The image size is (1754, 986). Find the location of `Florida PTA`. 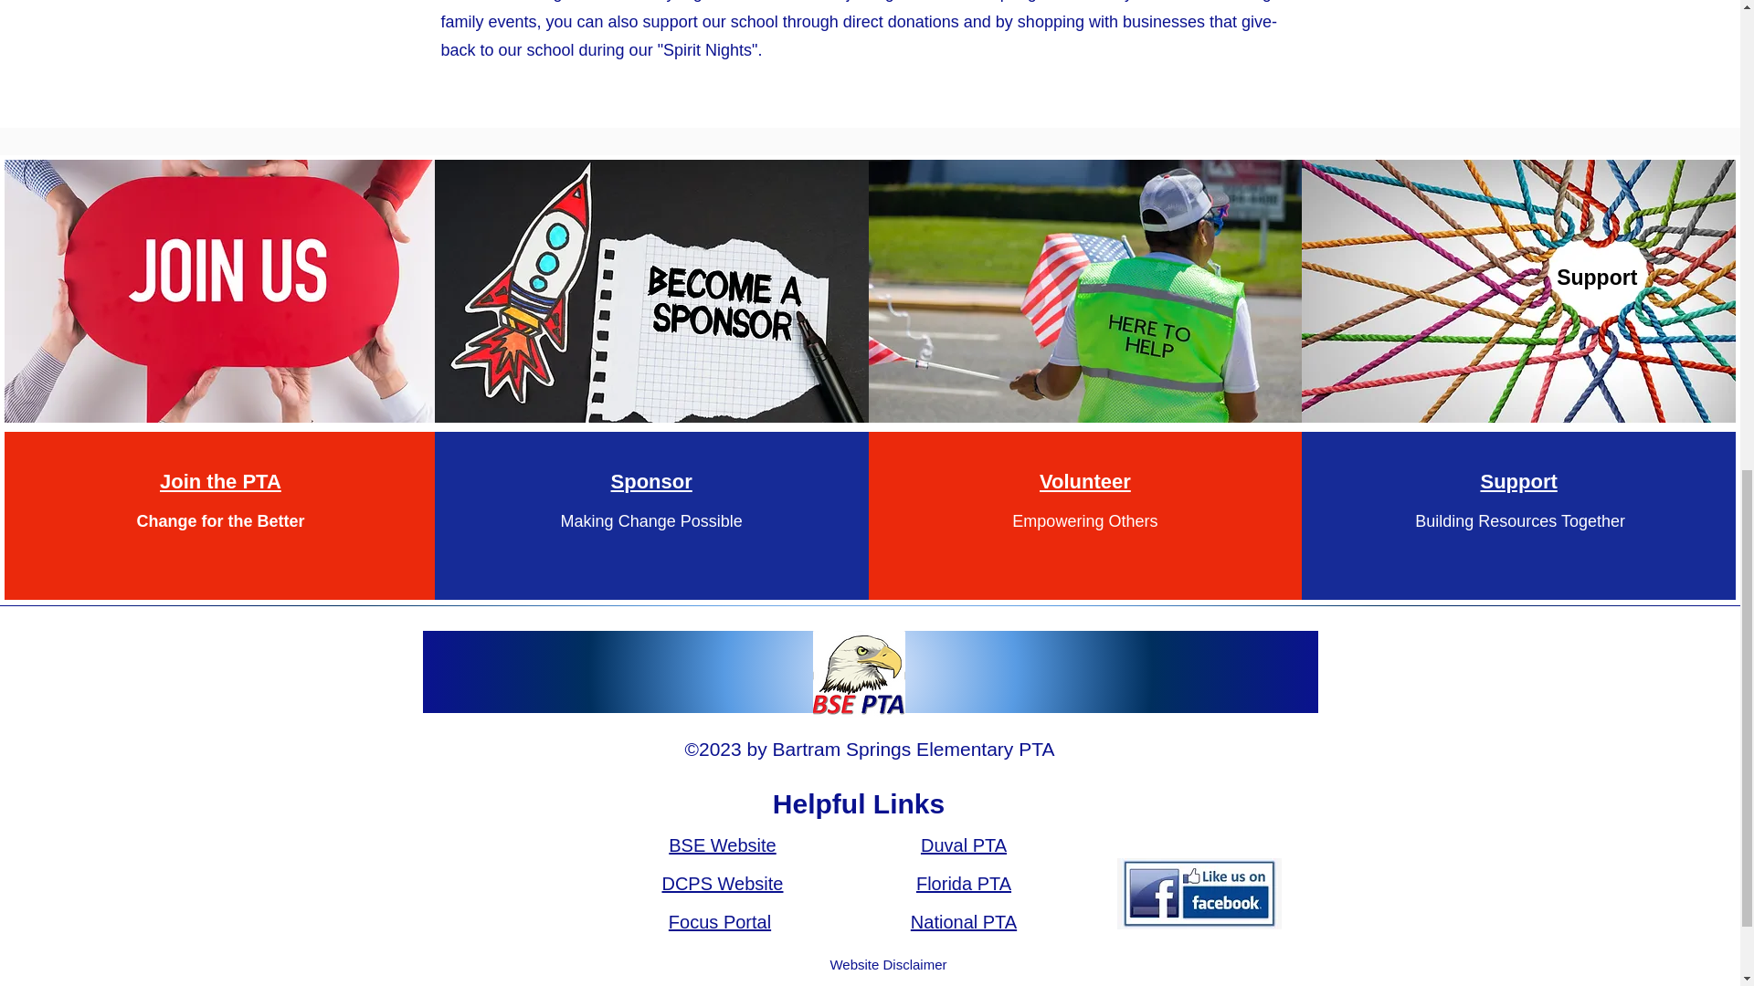

Florida PTA is located at coordinates (963, 883).